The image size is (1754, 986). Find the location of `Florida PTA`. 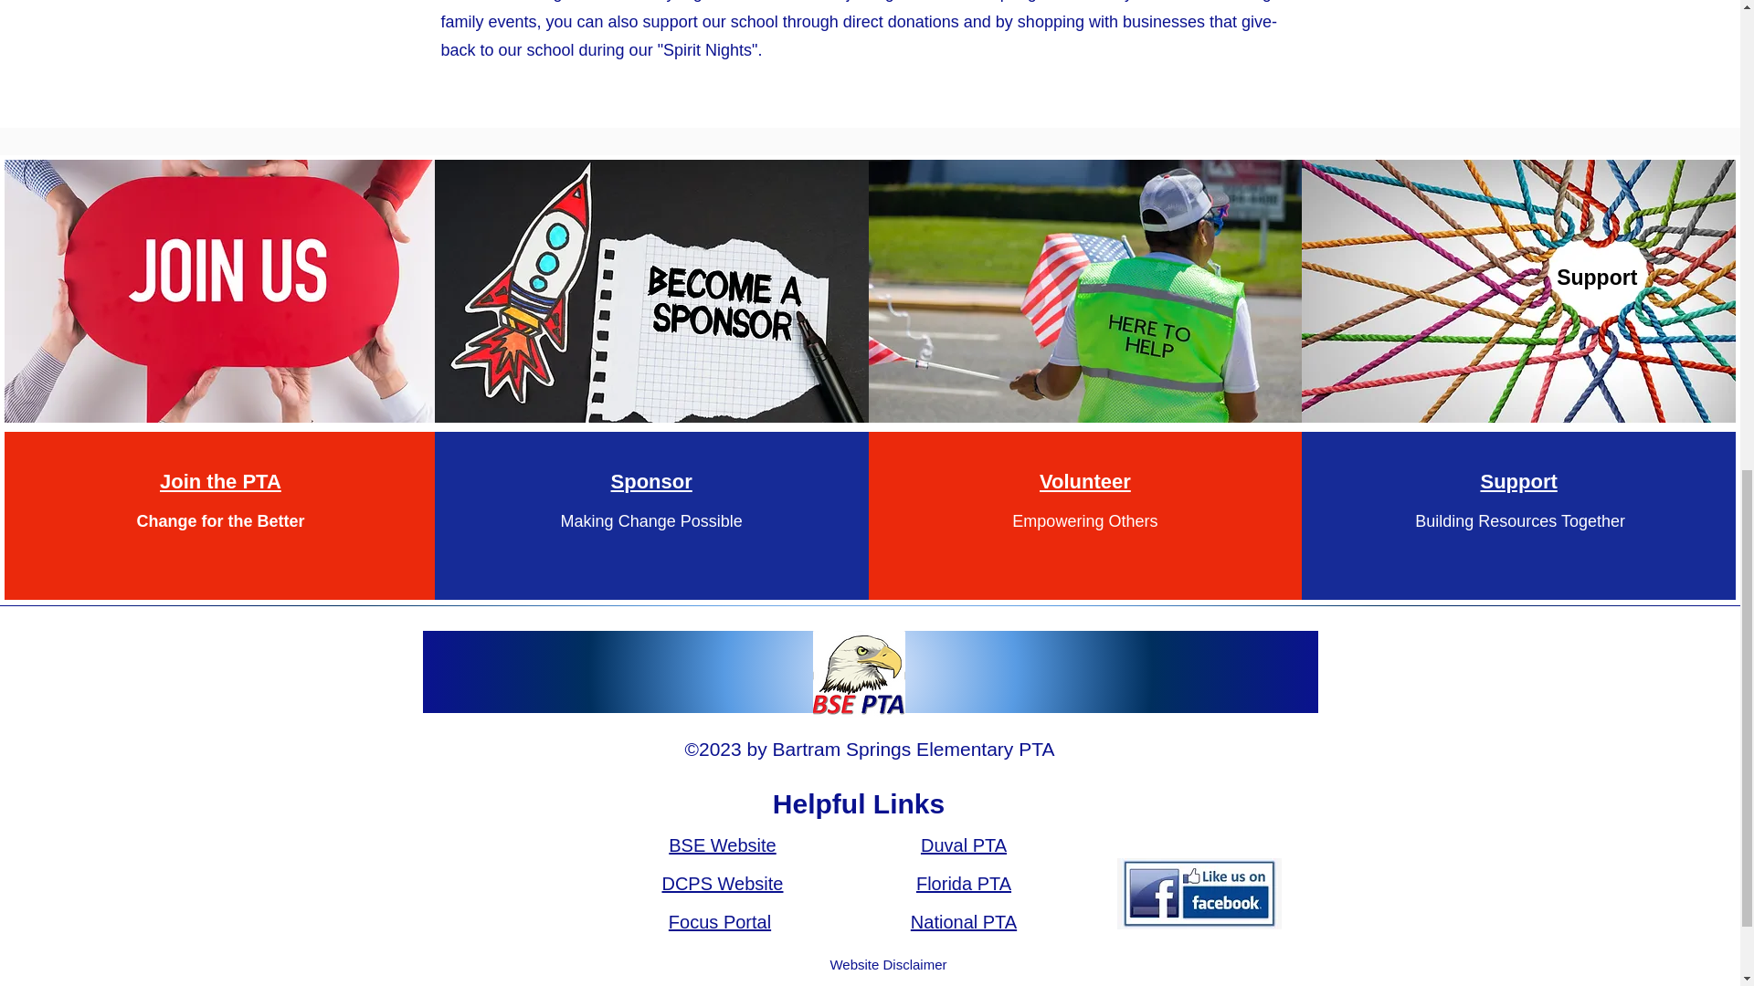

Florida PTA is located at coordinates (963, 883).